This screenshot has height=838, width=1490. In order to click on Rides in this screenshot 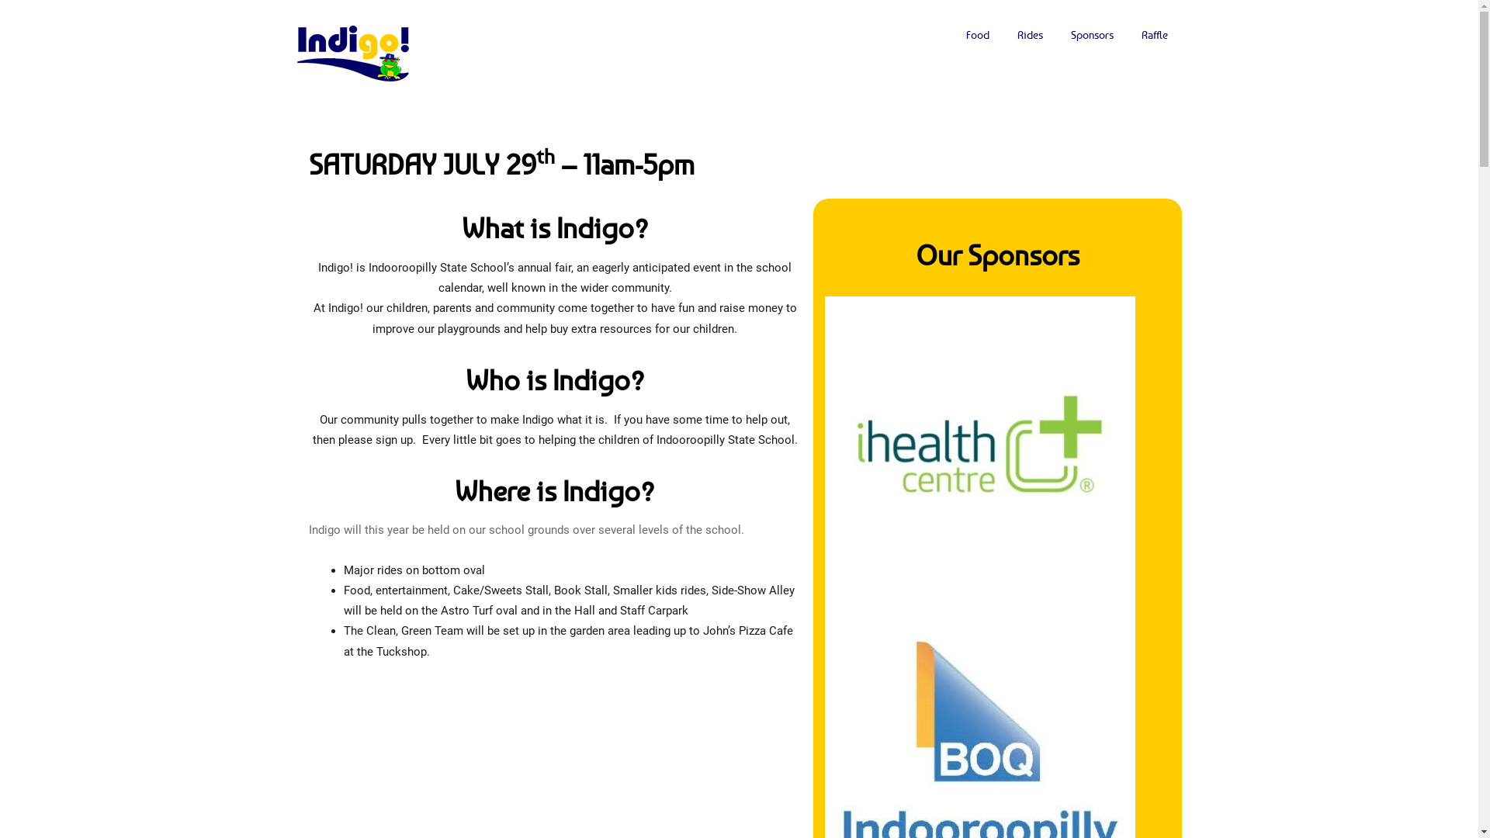, I will do `click(1029, 35)`.